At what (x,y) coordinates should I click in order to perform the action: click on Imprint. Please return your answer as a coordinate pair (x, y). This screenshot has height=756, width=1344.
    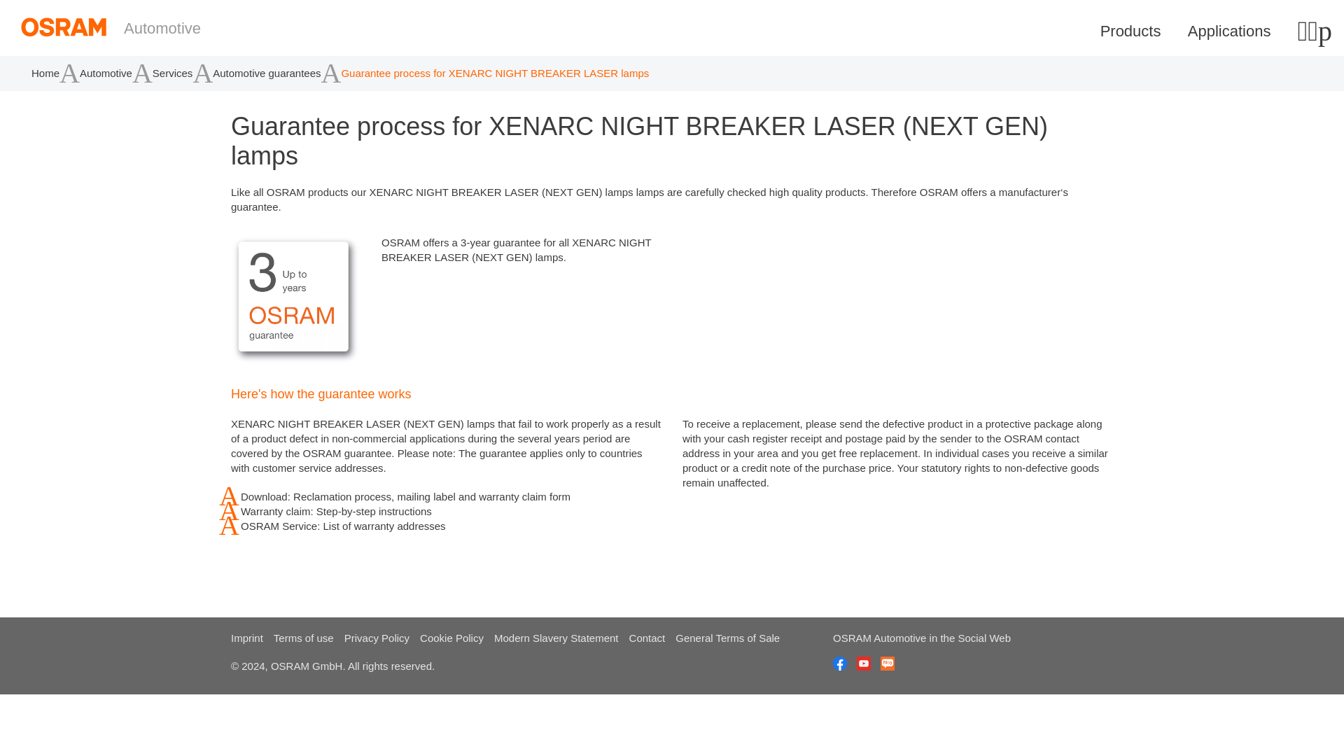
    Looking at the image, I should click on (247, 638).